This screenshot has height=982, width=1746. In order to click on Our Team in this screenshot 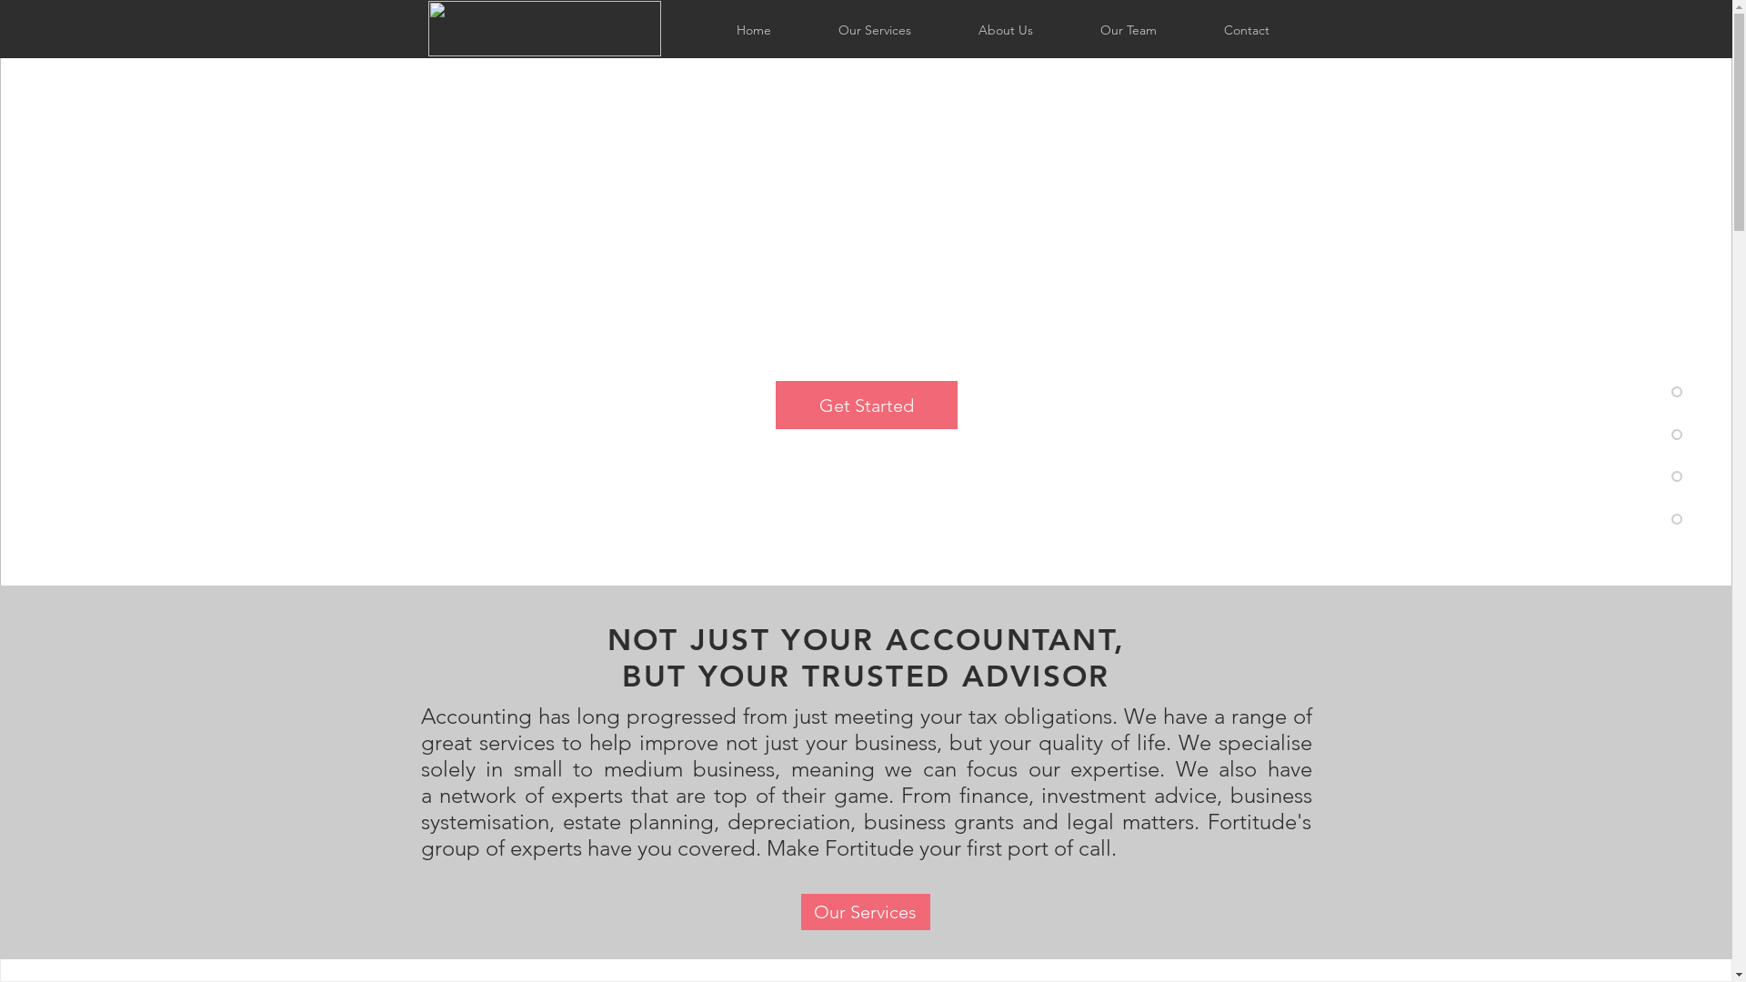, I will do `click(1128, 31)`.